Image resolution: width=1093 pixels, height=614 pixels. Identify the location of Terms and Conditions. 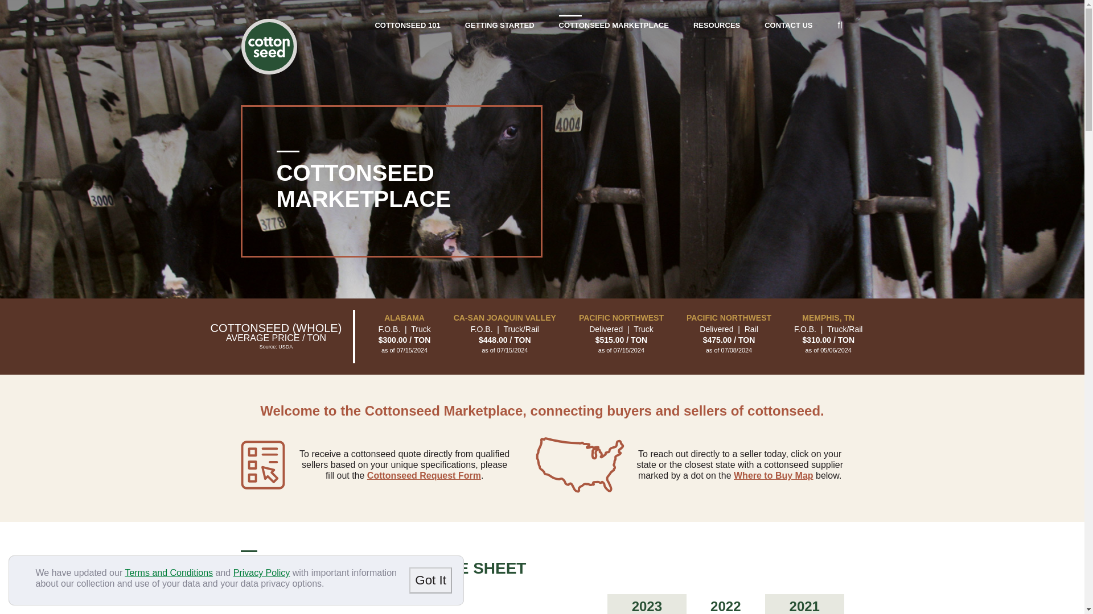
(169, 573).